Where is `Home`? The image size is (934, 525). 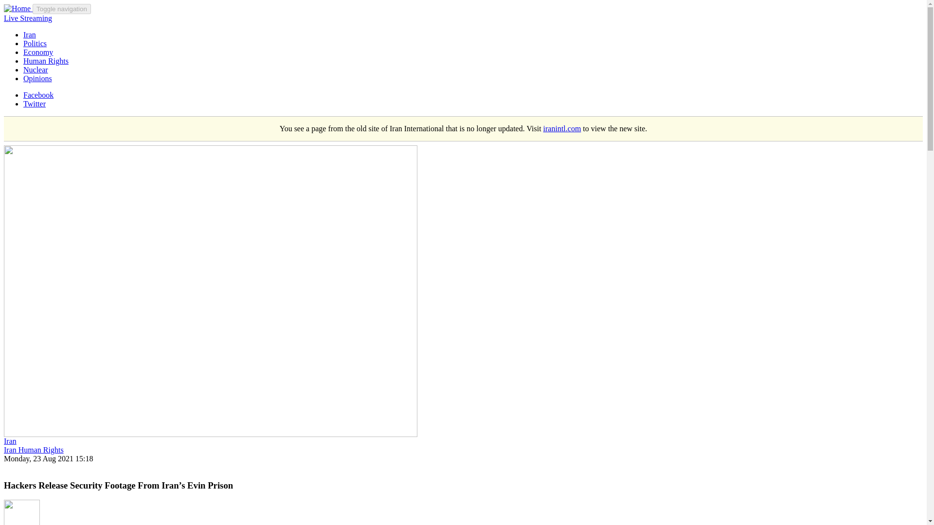
Home is located at coordinates (18, 8).